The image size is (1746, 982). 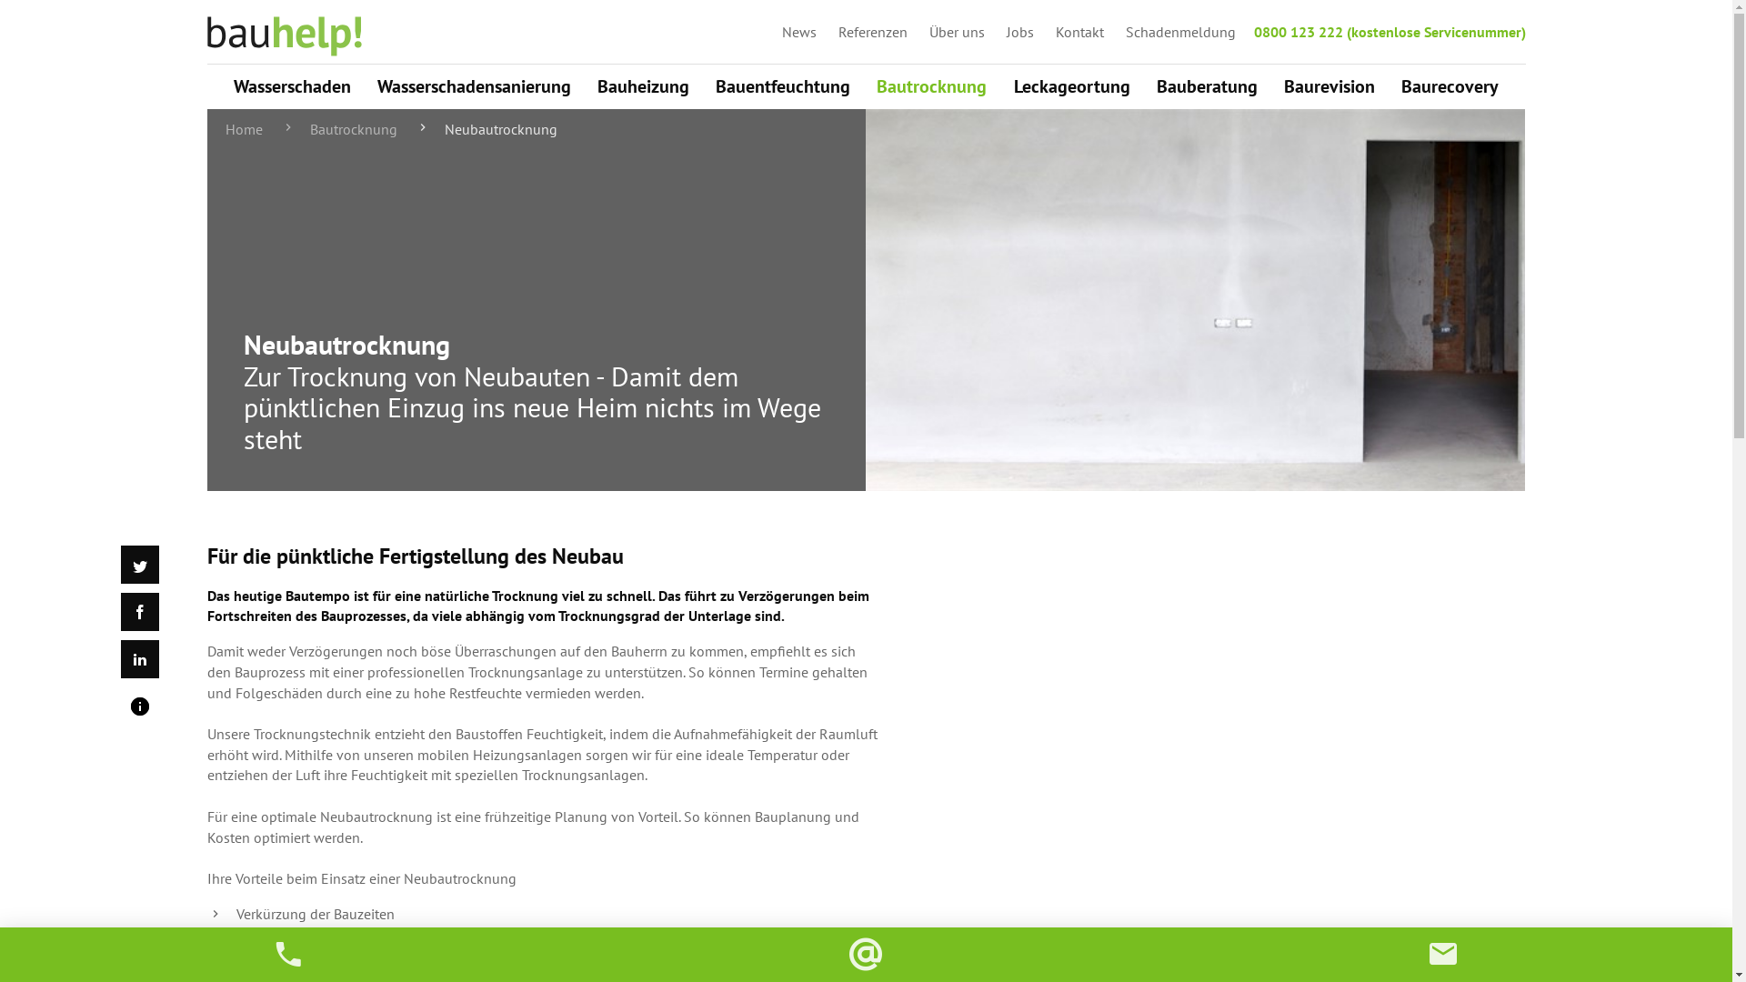 What do you see at coordinates (139, 565) in the screenshot?
I see `Bei Twitter teilen` at bounding box center [139, 565].